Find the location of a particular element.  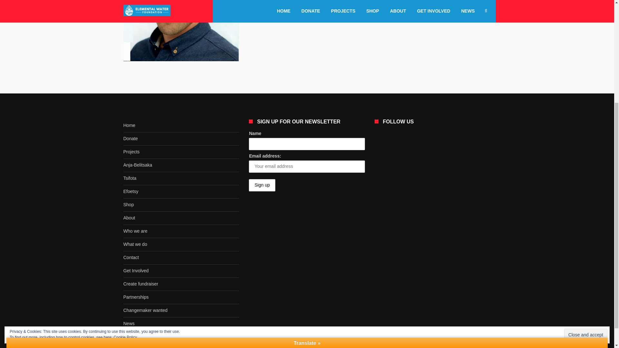

Efoetsy is located at coordinates (181, 191).